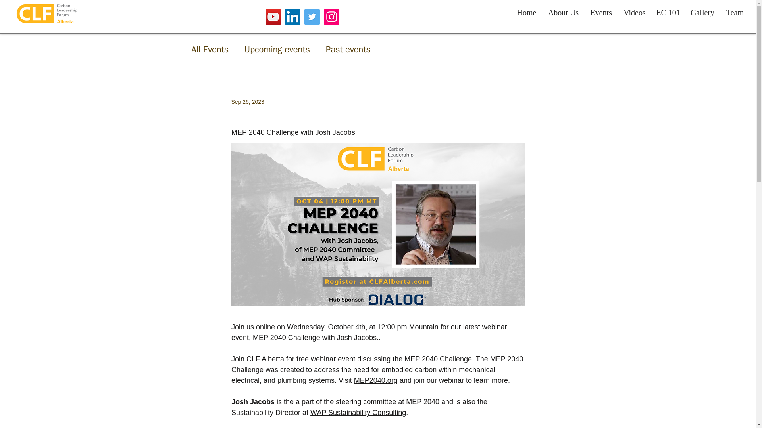 The width and height of the screenshot is (762, 428). What do you see at coordinates (358, 412) in the screenshot?
I see `WAP Sustainability Consulting` at bounding box center [358, 412].